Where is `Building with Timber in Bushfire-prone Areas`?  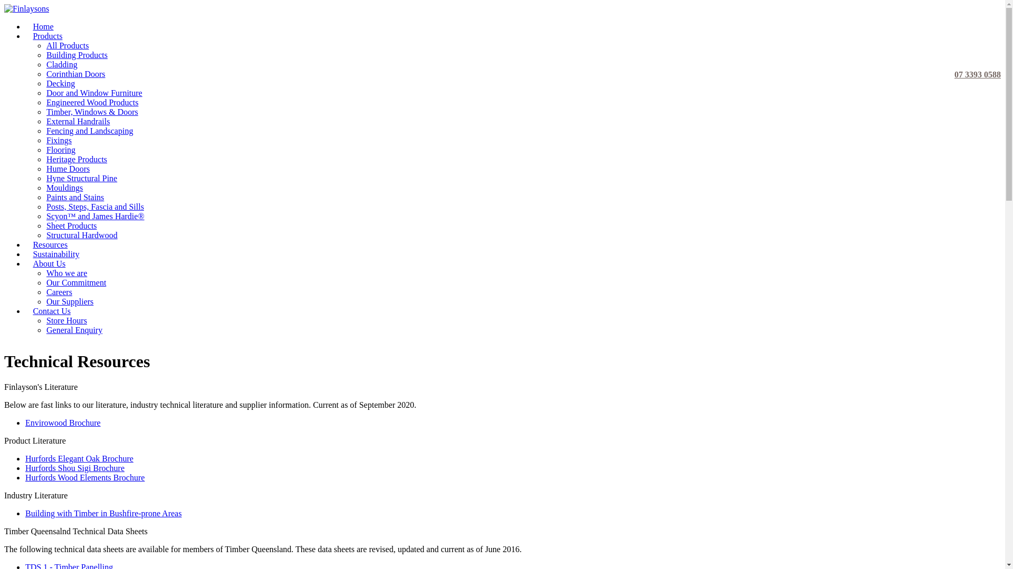
Building with Timber in Bushfire-prone Areas is located at coordinates (103, 513).